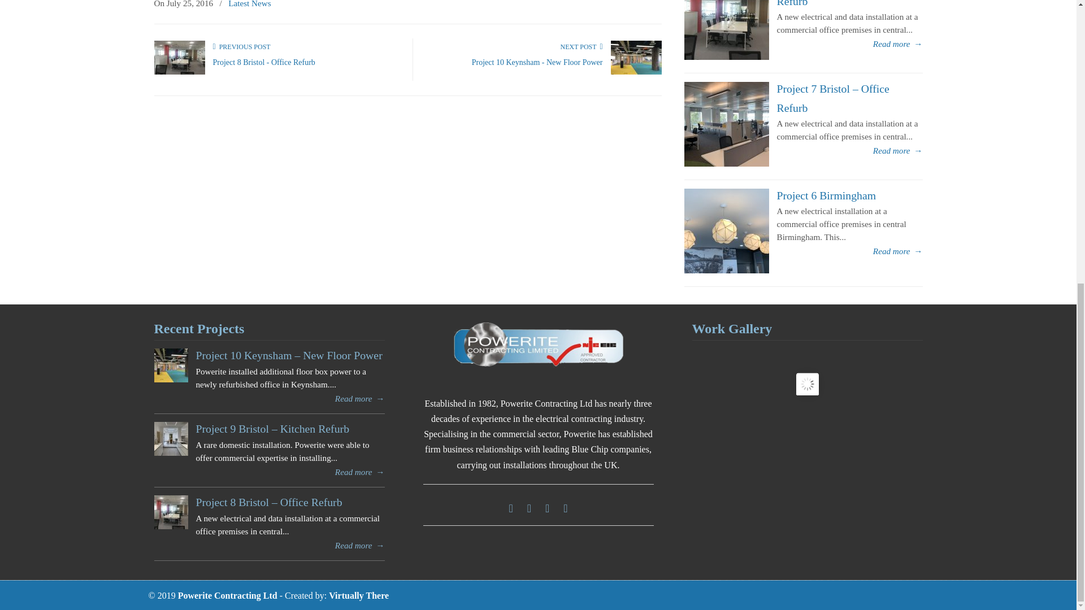  What do you see at coordinates (241, 46) in the screenshot?
I see `Go to previous post` at bounding box center [241, 46].